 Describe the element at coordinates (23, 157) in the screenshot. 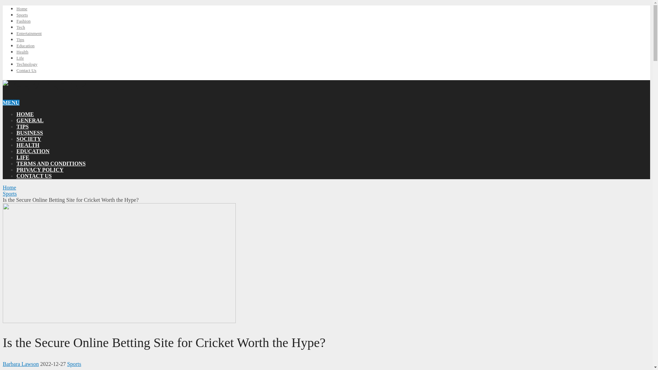

I see `LIFE` at that location.